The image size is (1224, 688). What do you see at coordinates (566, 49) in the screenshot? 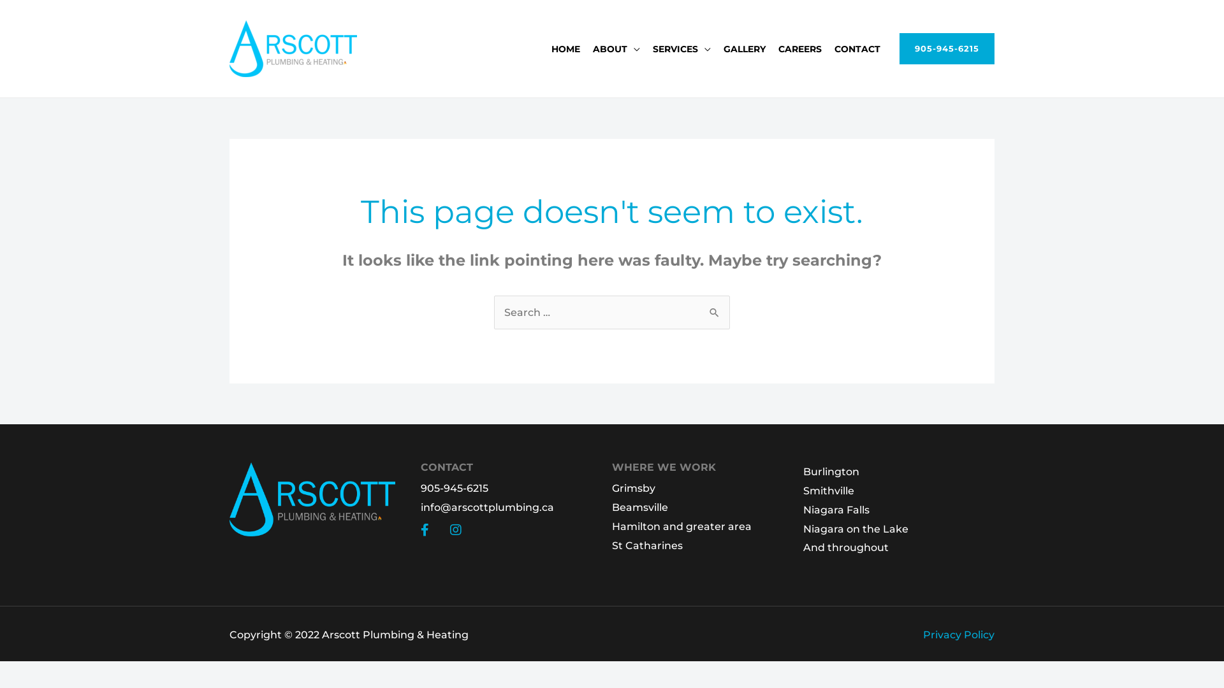
I see `HOME` at bounding box center [566, 49].